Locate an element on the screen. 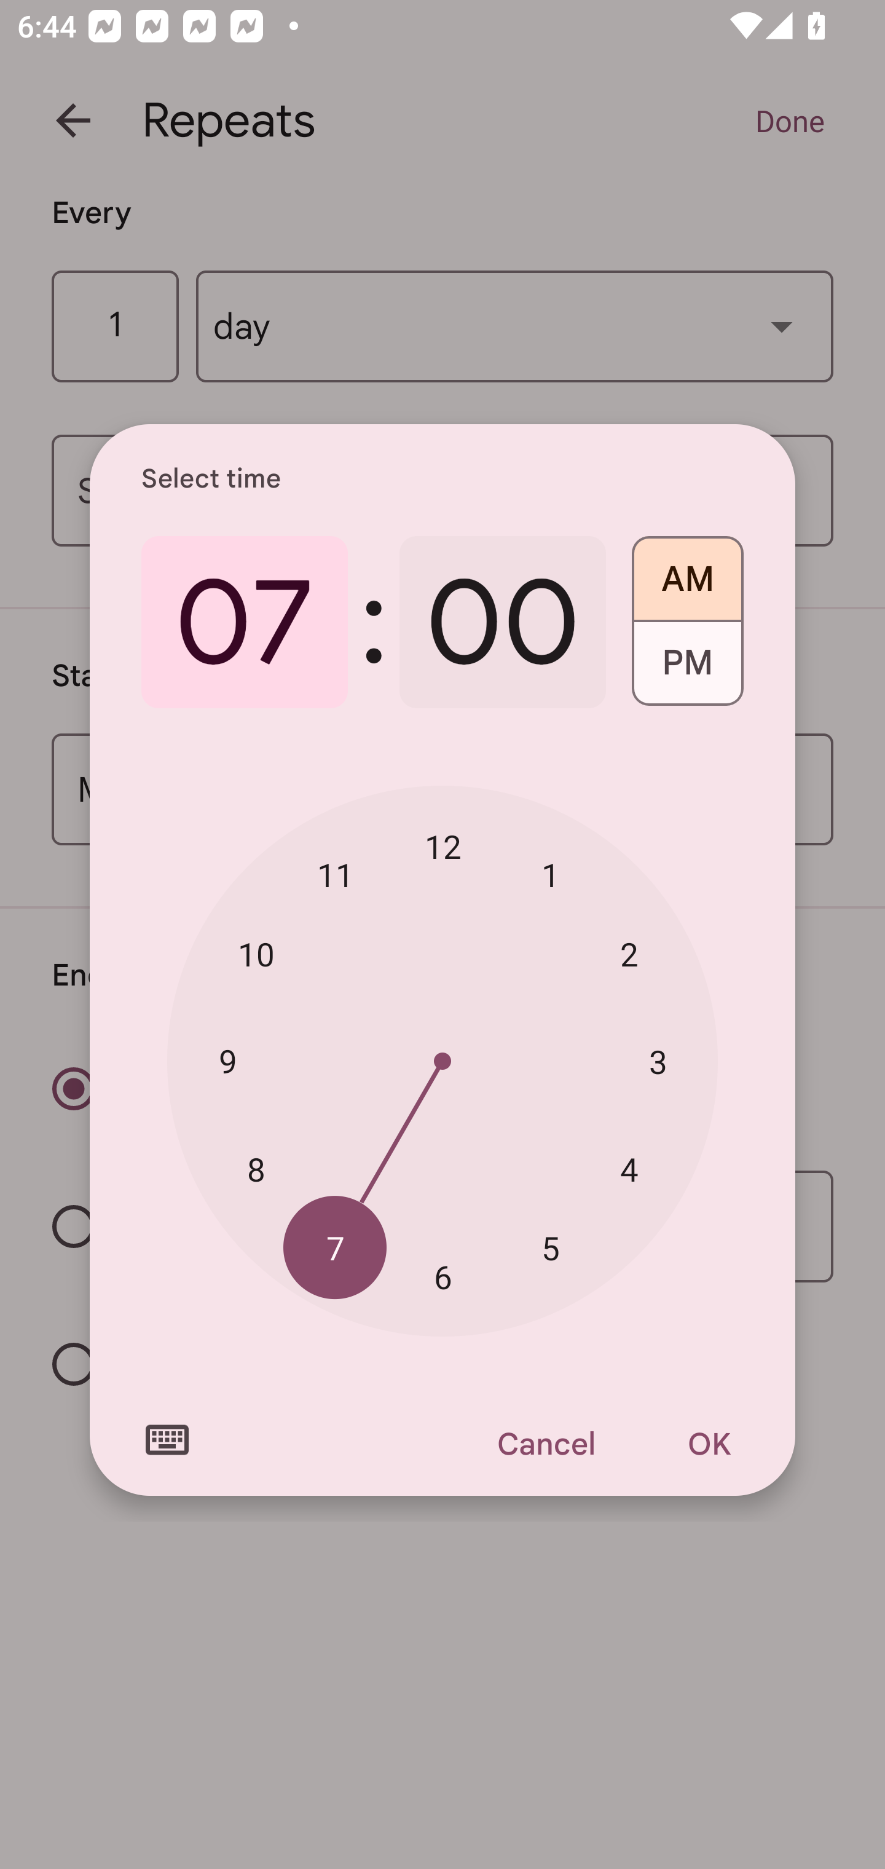 The image size is (885, 1869). 5 5 o'clock is located at coordinates (551, 1247).